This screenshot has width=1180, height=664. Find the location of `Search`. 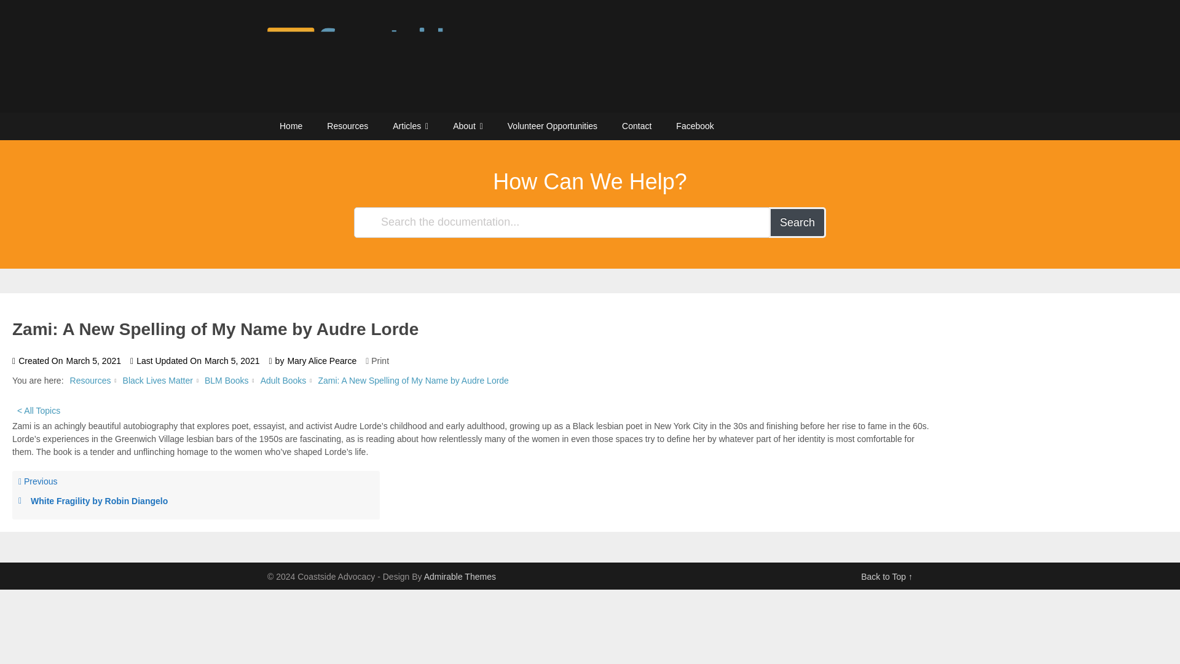

Search is located at coordinates (798, 222).